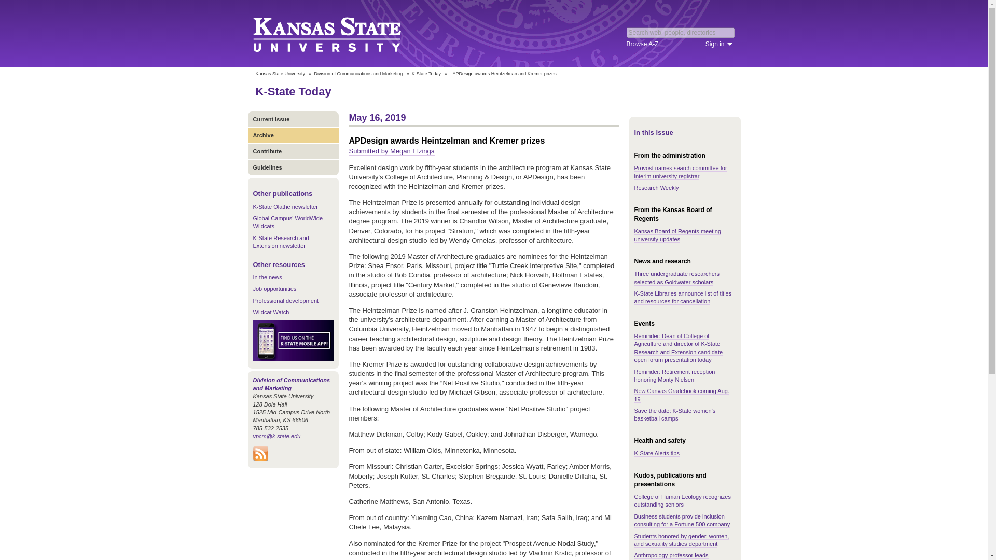 Image resolution: width=996 pixels, height=560 pixels. What do you see at coordinates (287, 222) in the screenshot?
I see `Global Campus' WorldWide Wildcats` at bounding box center [287, 222].